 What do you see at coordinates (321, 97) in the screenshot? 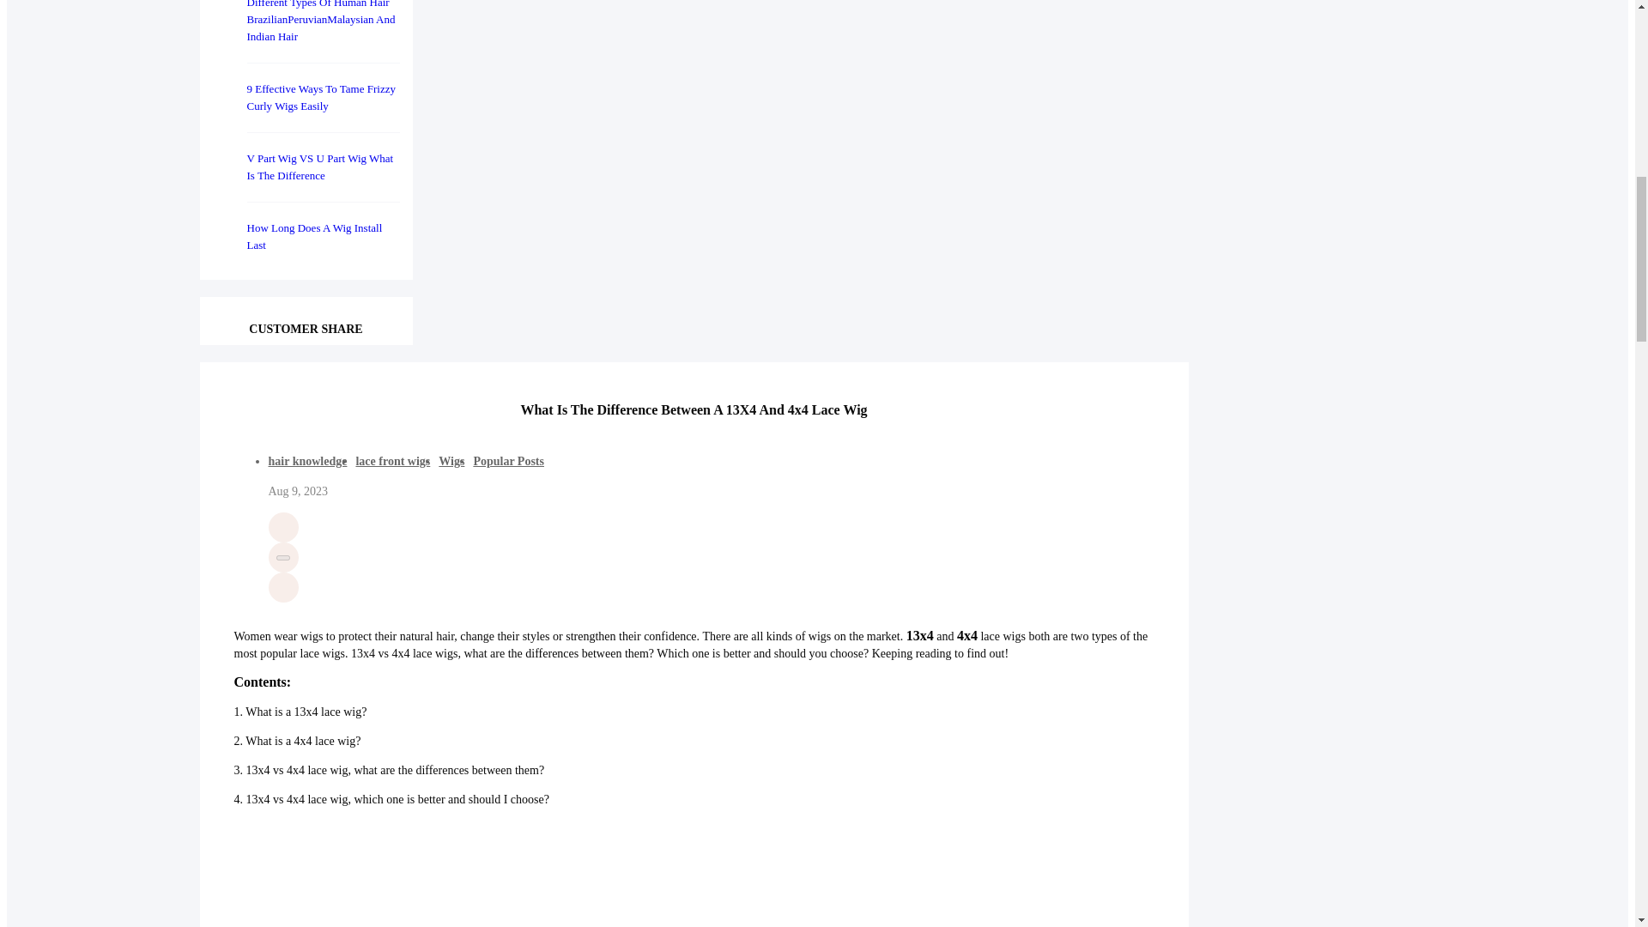
I see `9 Effective Ways To Tame Frizzy Curly Wigs Easily` at bounding box center [321, 97].